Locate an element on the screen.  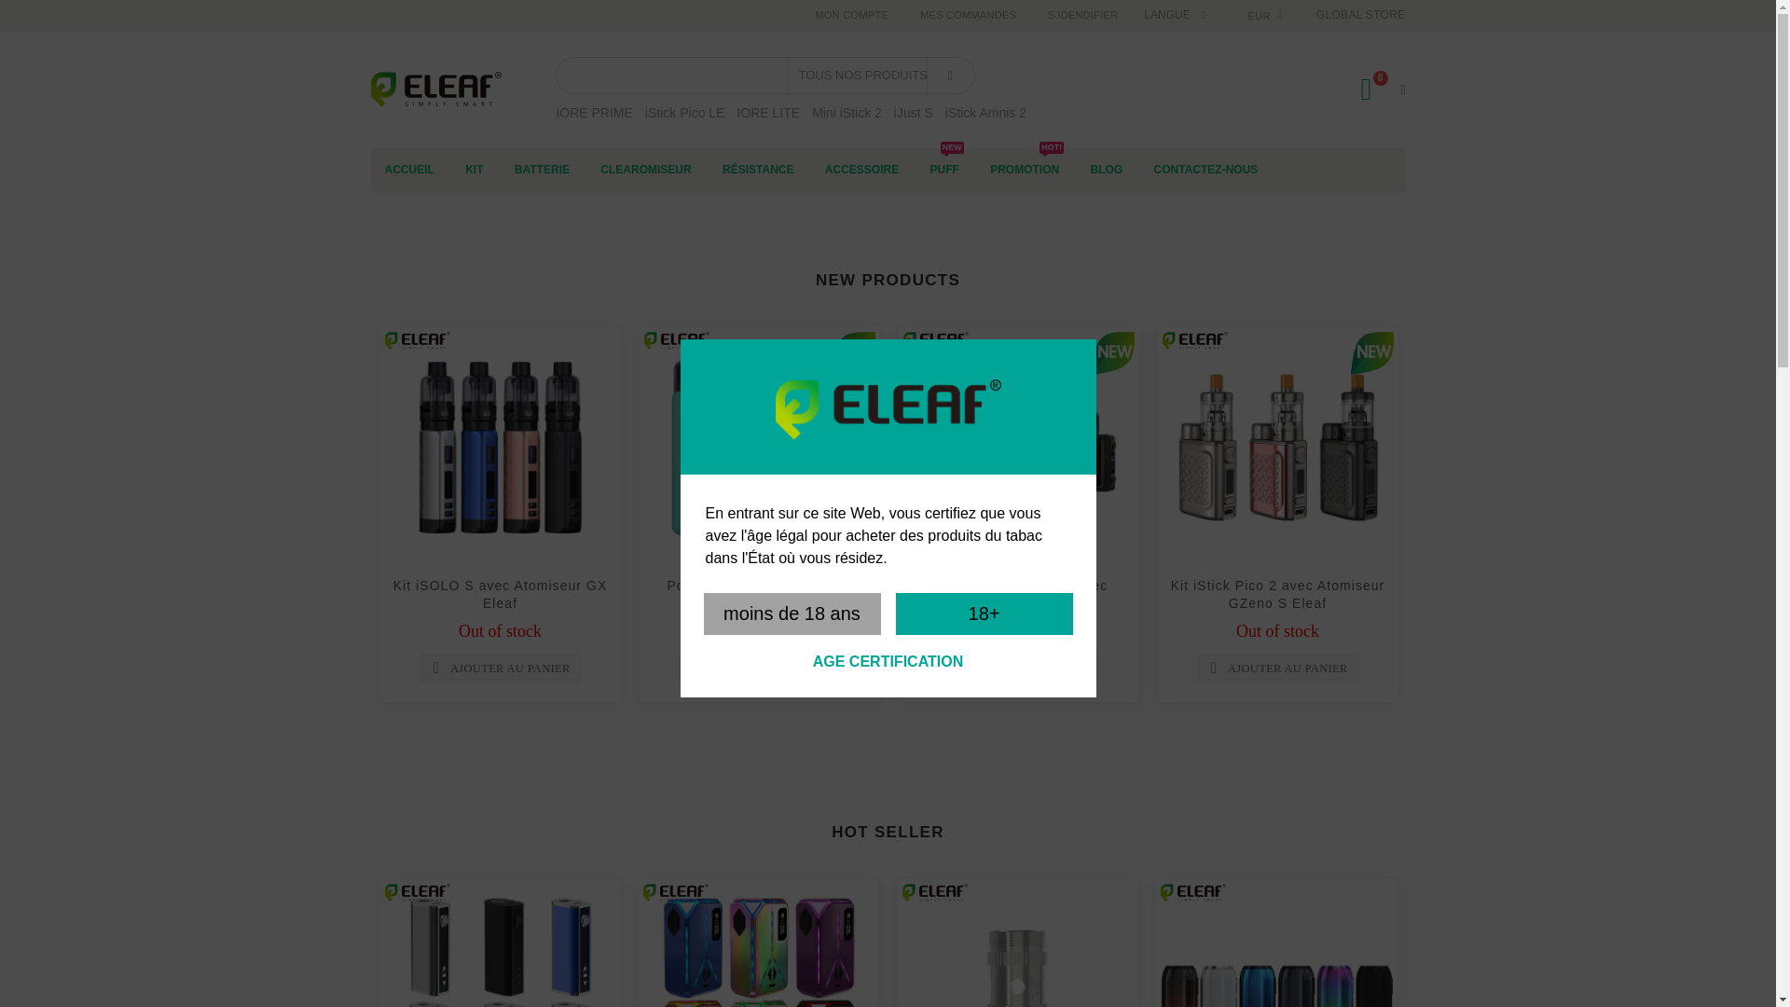
CLEAROMISEUR is located at coordinates (645, 170).